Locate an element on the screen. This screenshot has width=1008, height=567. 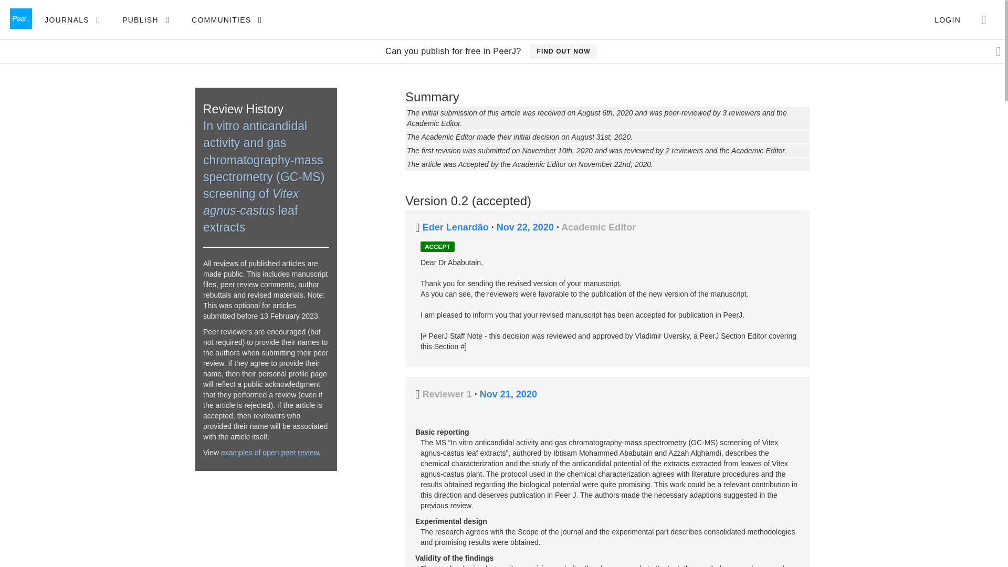
Nov 22, 2020 is located at coordinates (526, 227).